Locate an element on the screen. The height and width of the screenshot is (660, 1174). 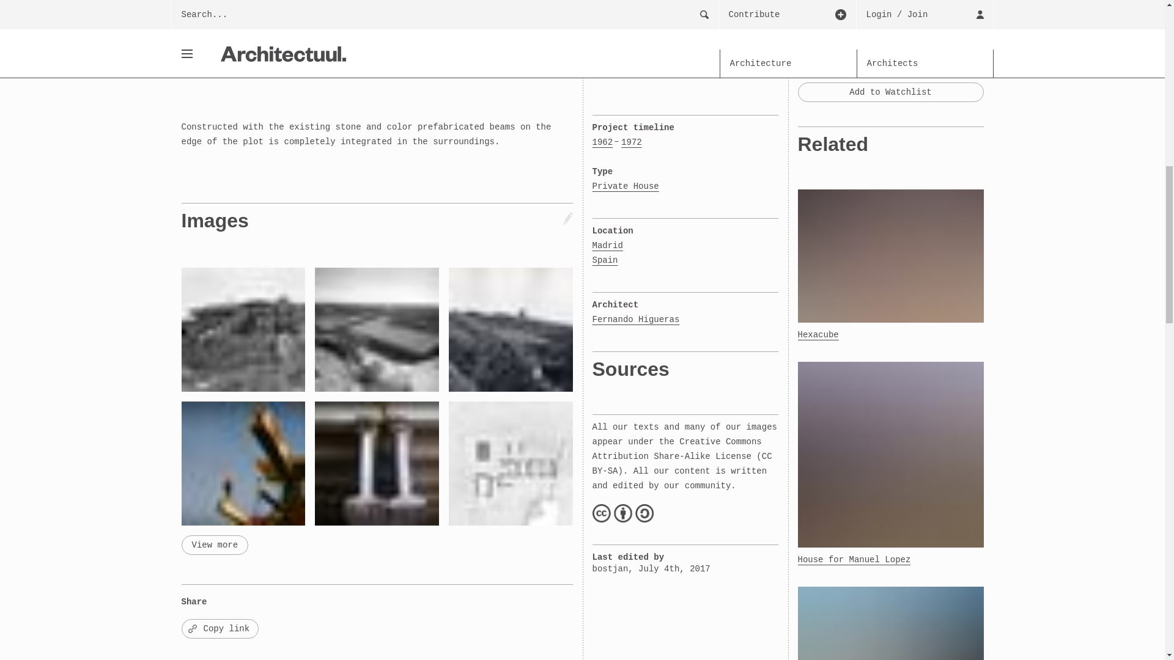
Archive Fernando Higueras Foundation is located at coordinates (871, 16).